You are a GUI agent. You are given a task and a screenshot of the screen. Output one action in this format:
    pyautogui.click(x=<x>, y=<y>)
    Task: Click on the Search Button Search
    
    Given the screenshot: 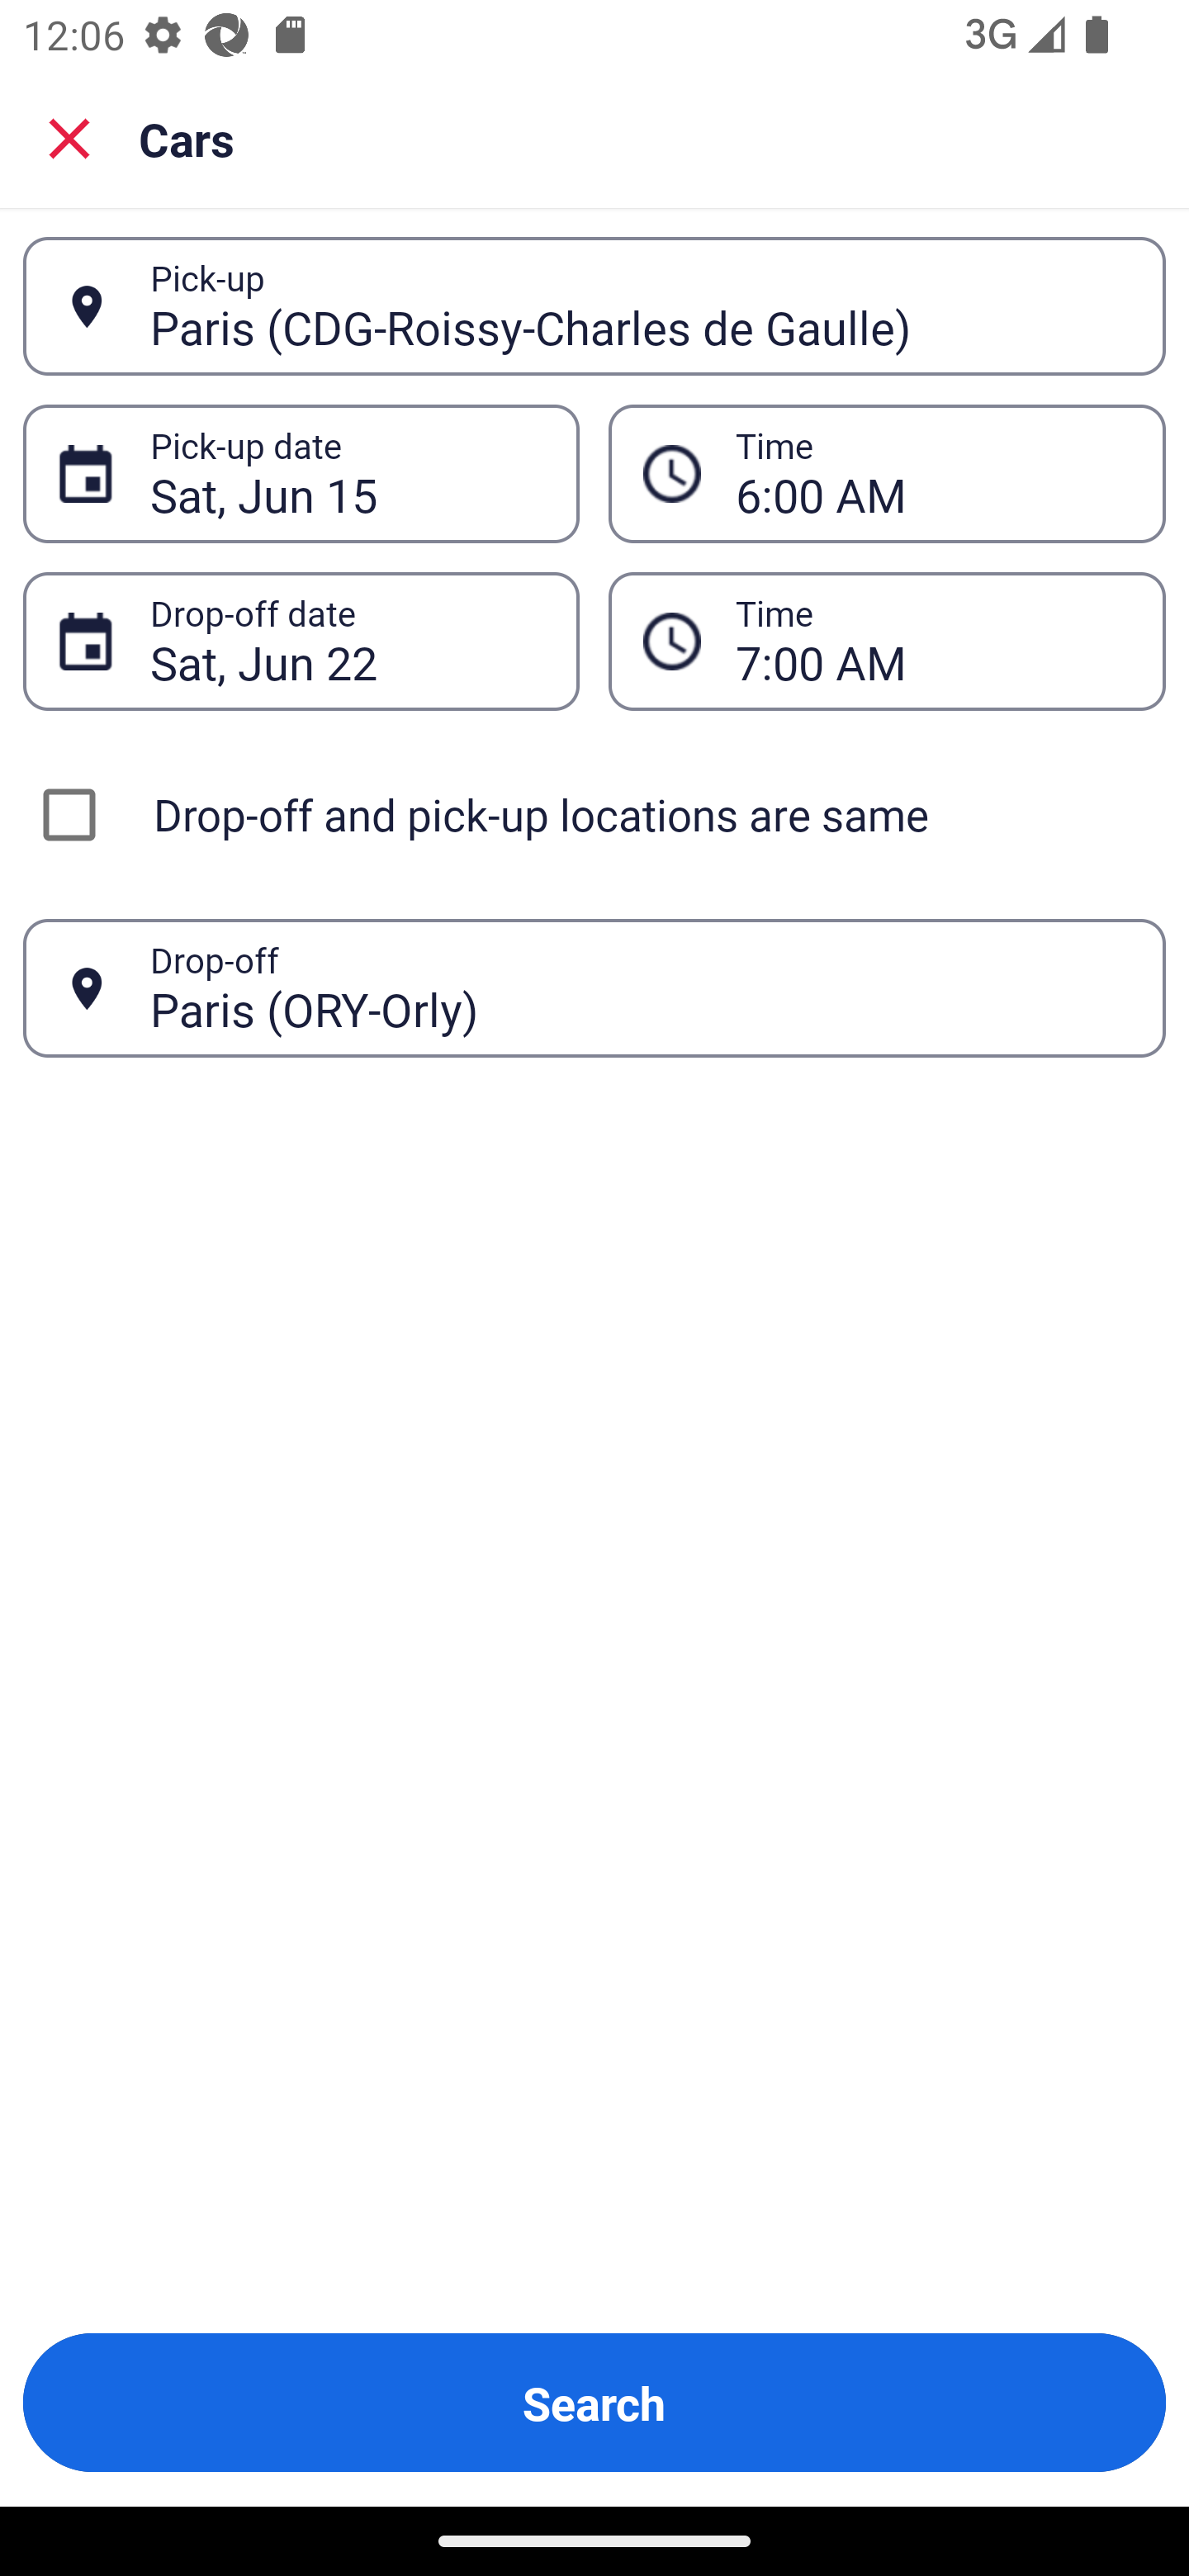 What is the action you would take?
    pyautogui.click(x=594, y=2403)
    